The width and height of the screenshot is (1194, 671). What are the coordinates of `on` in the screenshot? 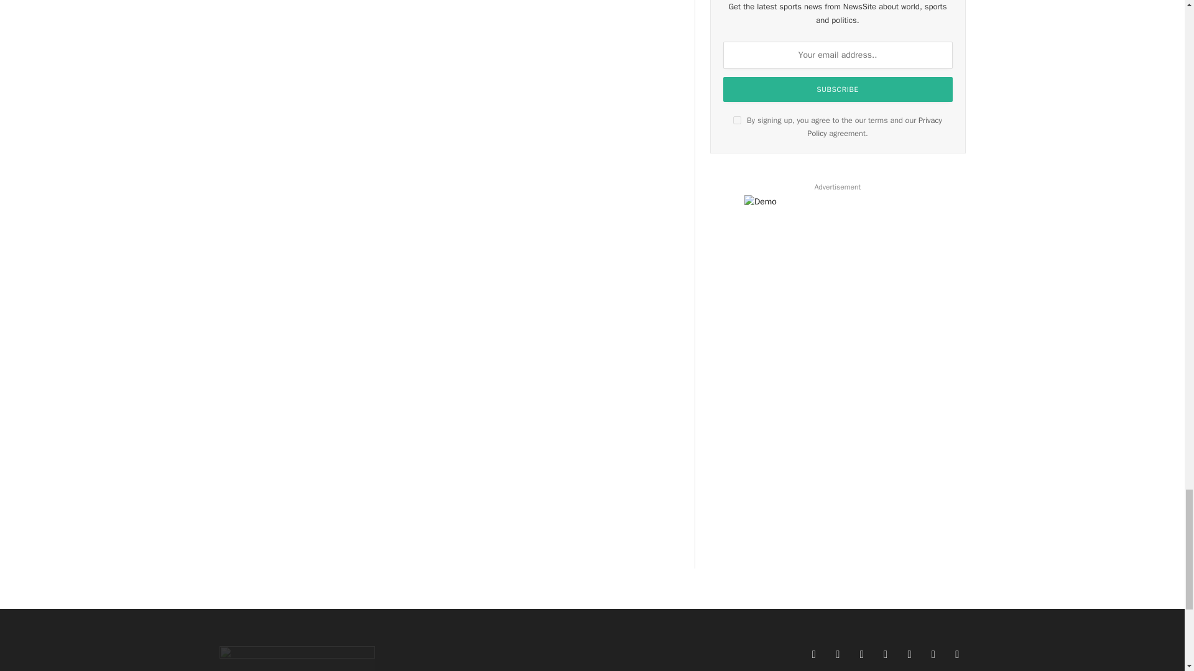 It's located at (737, 119).